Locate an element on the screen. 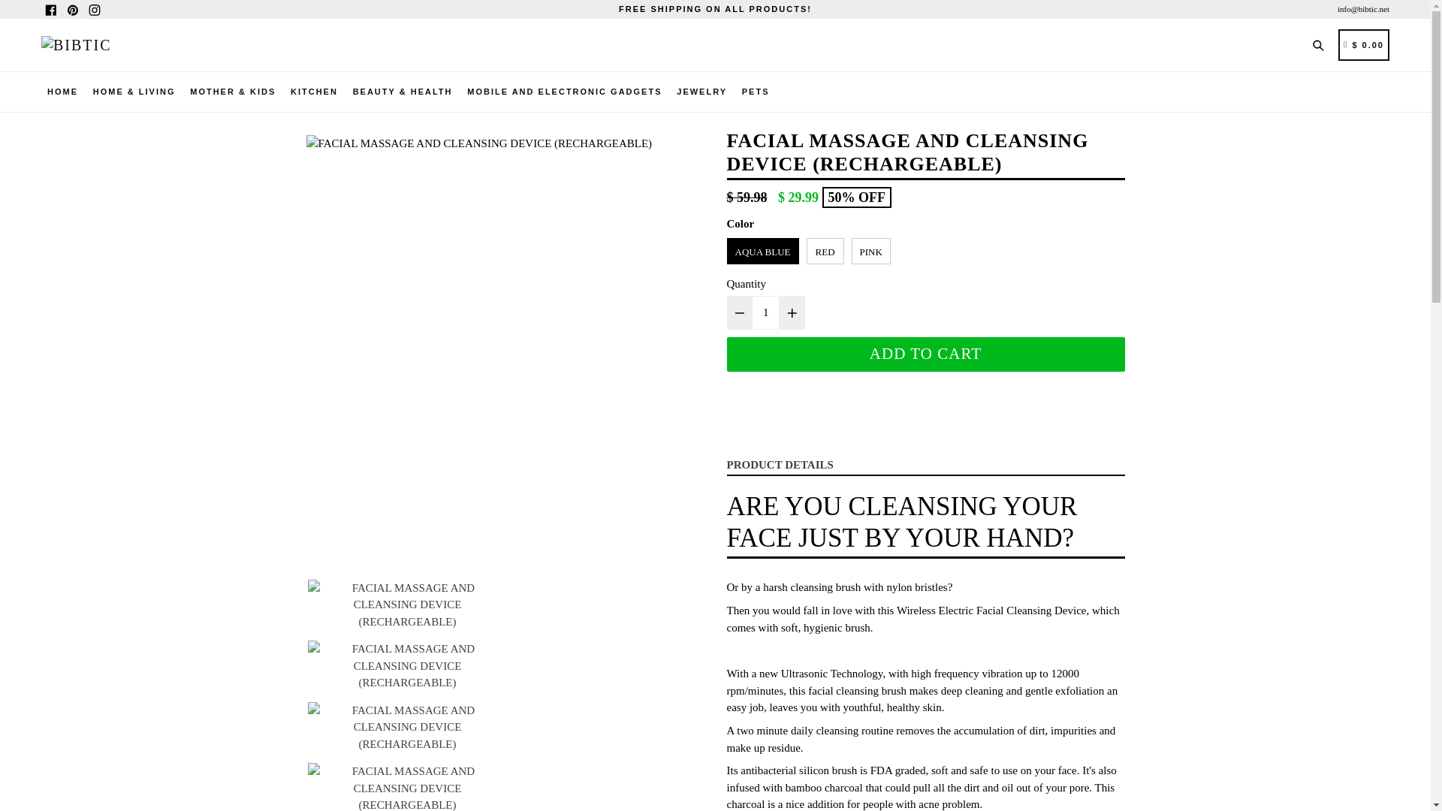 The image size is (1442, 811). NEXT SLIDE is located at coordinates (698, 809).